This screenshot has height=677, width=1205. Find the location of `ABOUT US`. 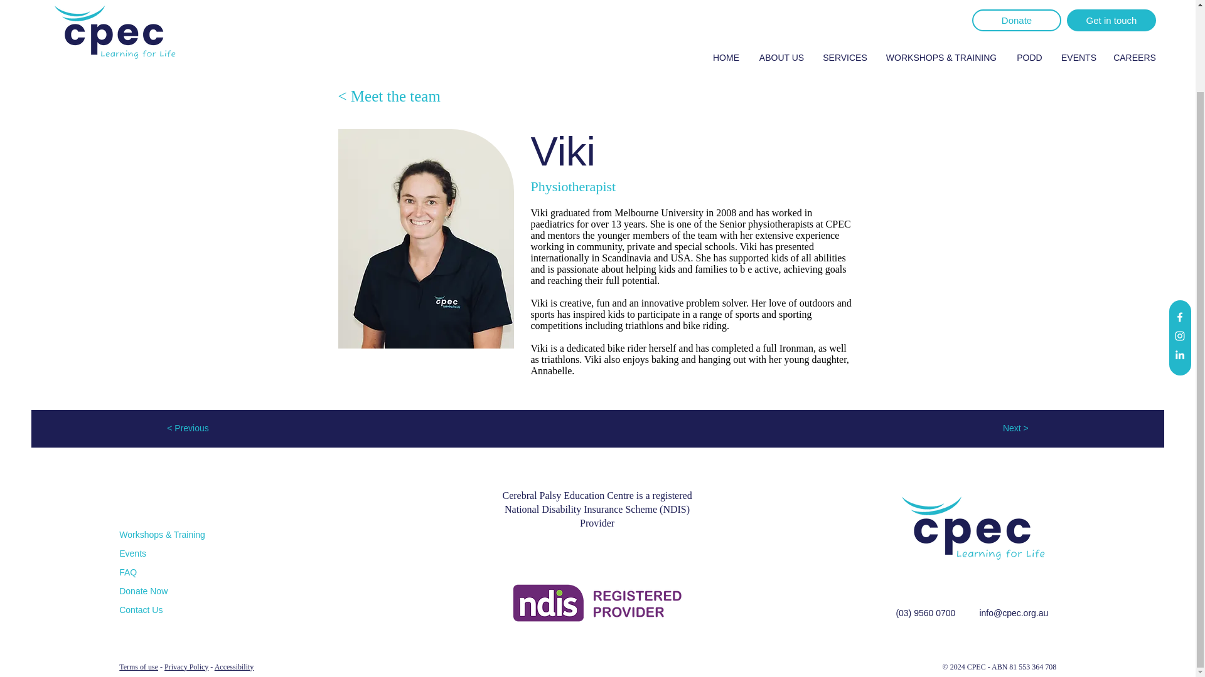

ABOUT US is located at coordinates (782, 23).